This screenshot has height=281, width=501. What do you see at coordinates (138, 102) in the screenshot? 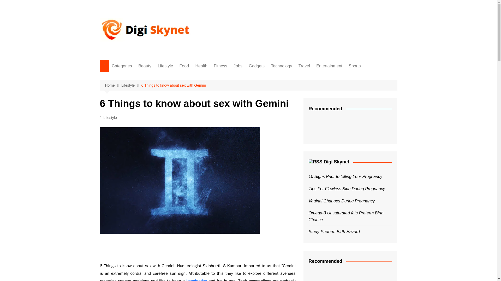
I see `Health` at bounding box center [138, 102].